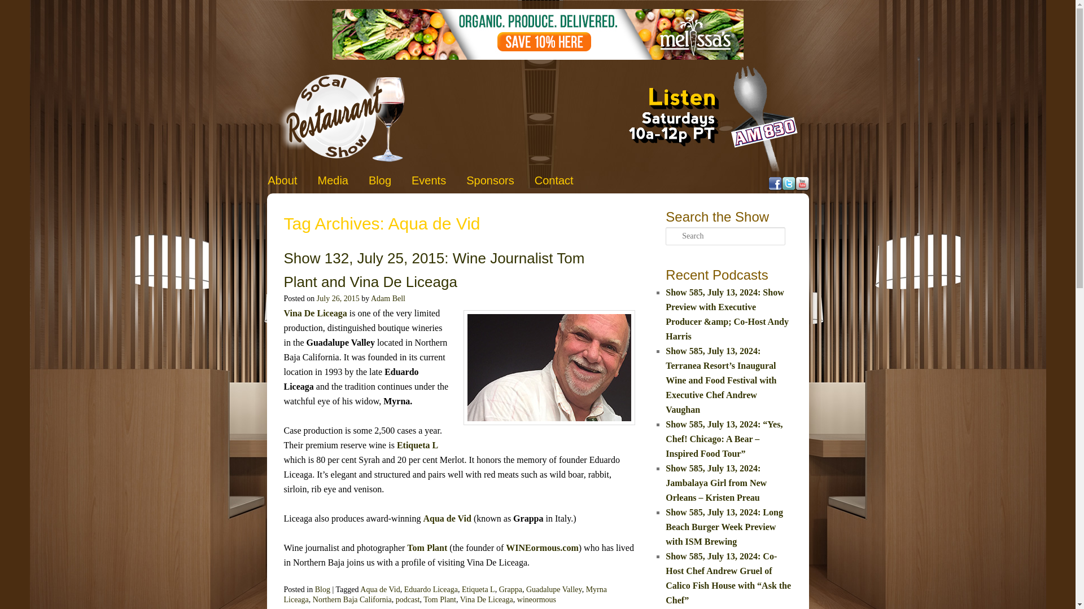  What do you see at coordinates (490, 180) in the screenshot?
I see `Sponsors` at bounding box center [490, 180].